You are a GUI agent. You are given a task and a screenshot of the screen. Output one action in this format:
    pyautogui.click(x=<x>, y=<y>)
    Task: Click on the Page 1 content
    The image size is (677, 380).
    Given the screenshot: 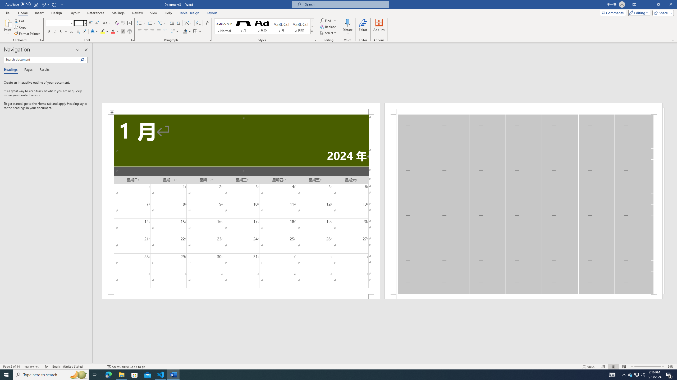 What is the action you would take?
    pyautogui.click(x=241, y=204)
    